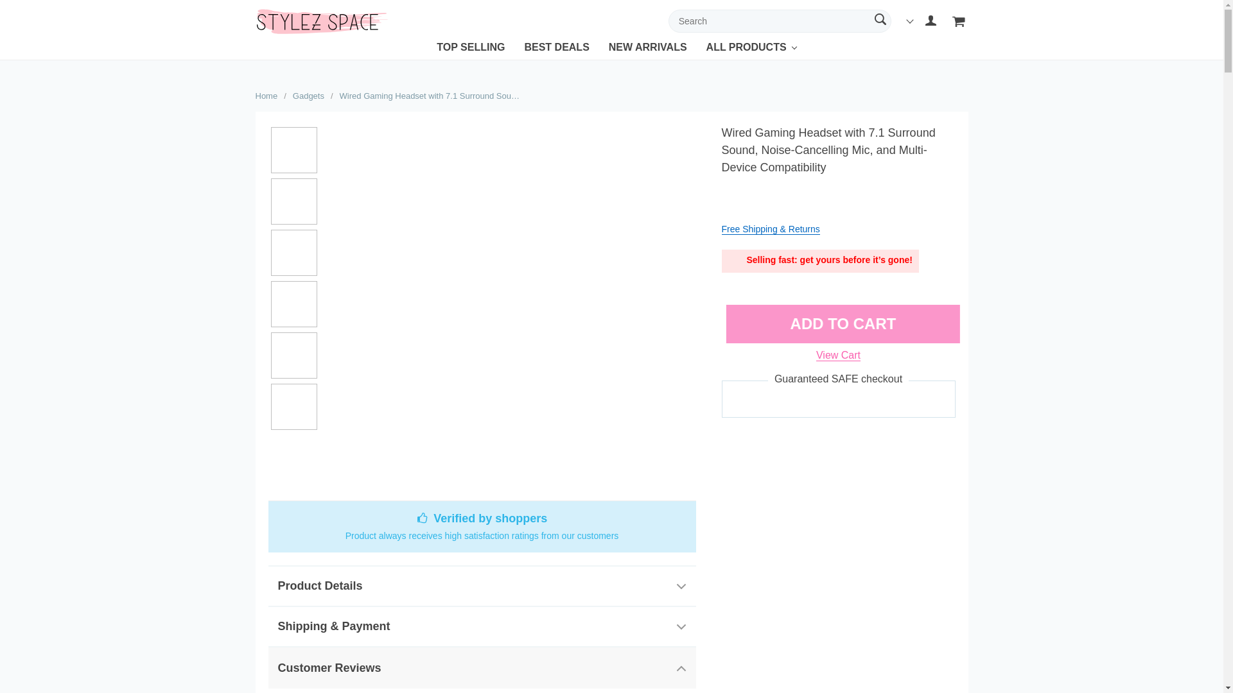 The width and height of the screenshot is (1233, 693). Describe the element at coordinates (294, 355) in the screenshot. I see `33958-0a46be.jpg` at that location.